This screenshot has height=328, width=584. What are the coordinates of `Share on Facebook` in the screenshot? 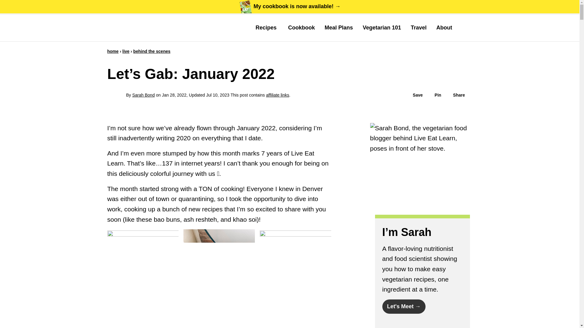 It's located at (456, 95).